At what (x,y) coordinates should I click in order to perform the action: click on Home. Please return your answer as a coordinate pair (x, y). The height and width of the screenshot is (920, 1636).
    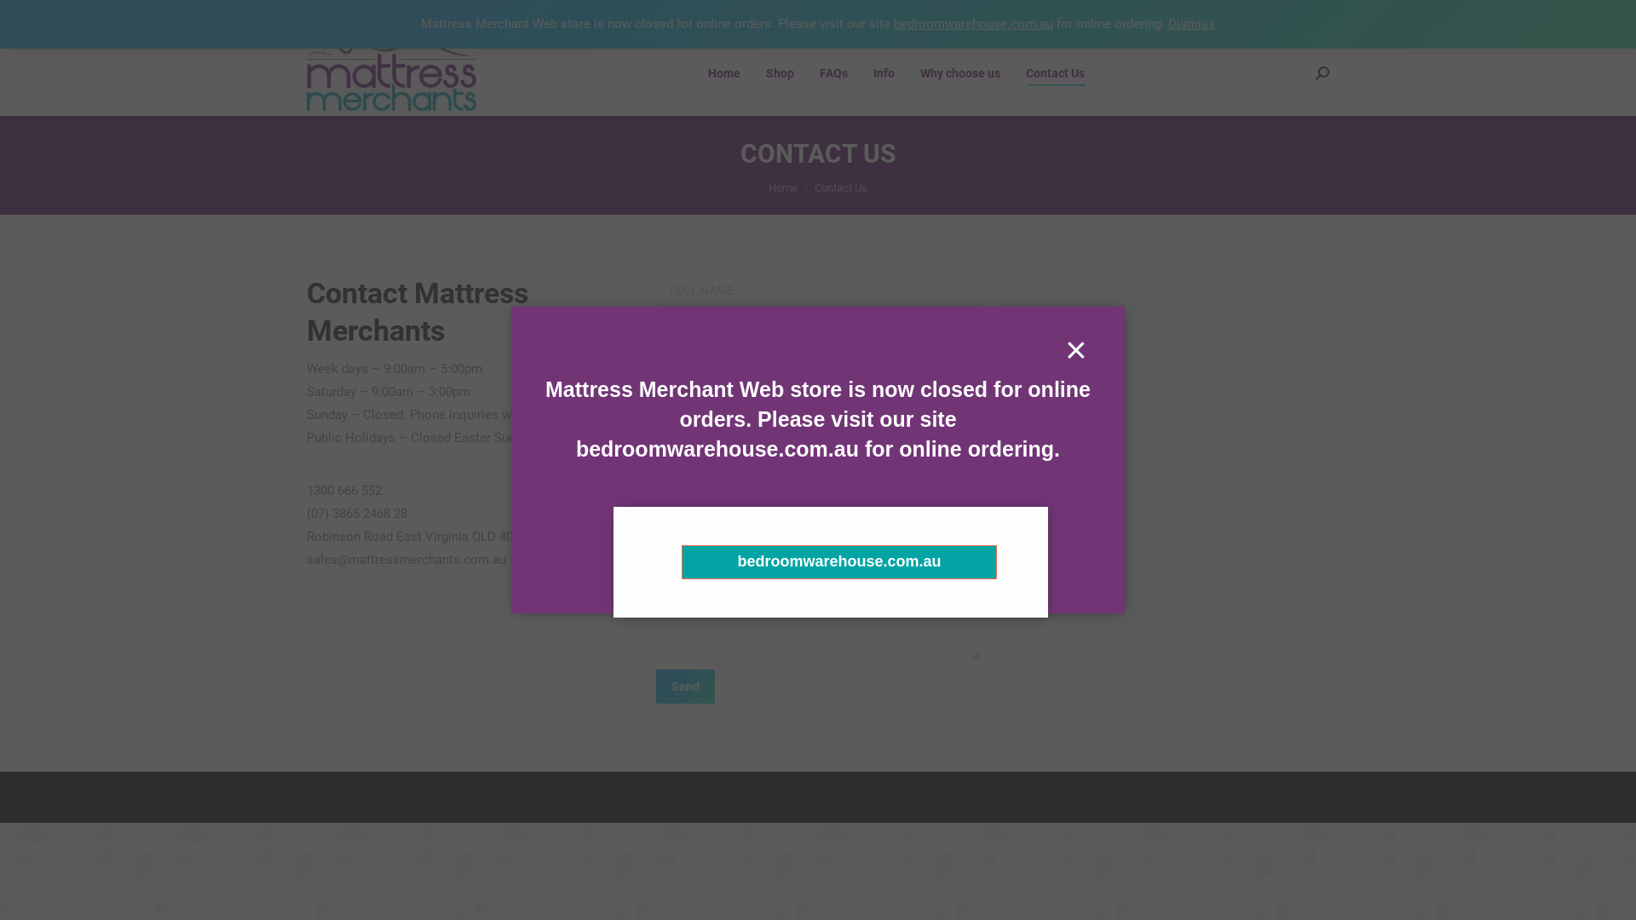
    Looking at the image, I should click on (783, 187).